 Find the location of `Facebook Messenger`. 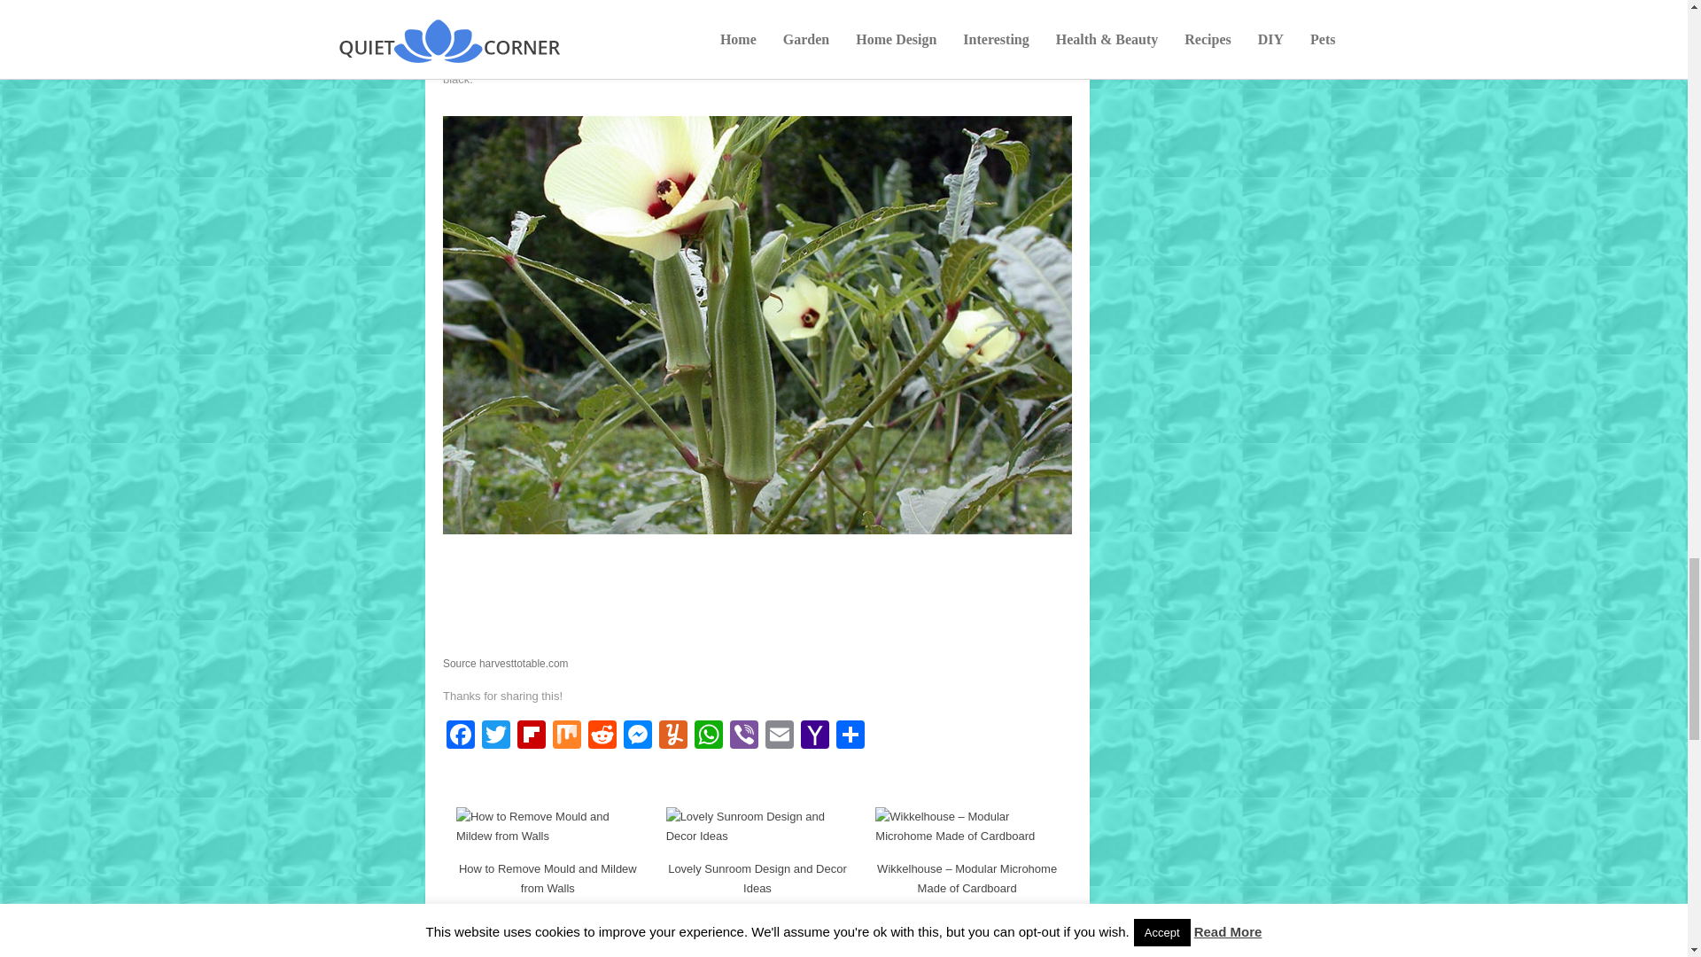

Facebook Messenger is located at coordinates (638, 736).